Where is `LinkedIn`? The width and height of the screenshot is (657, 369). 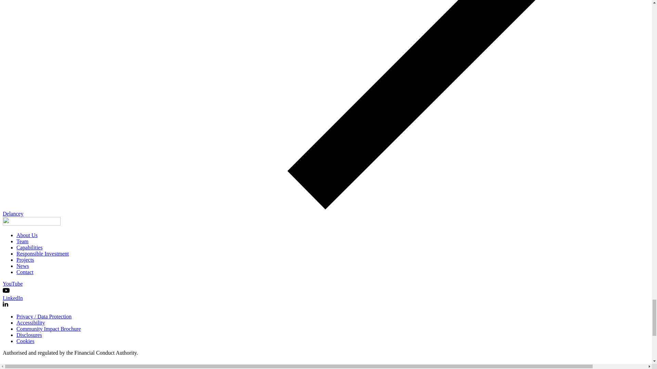
LinkedIn is located at coordinates (326, 305).